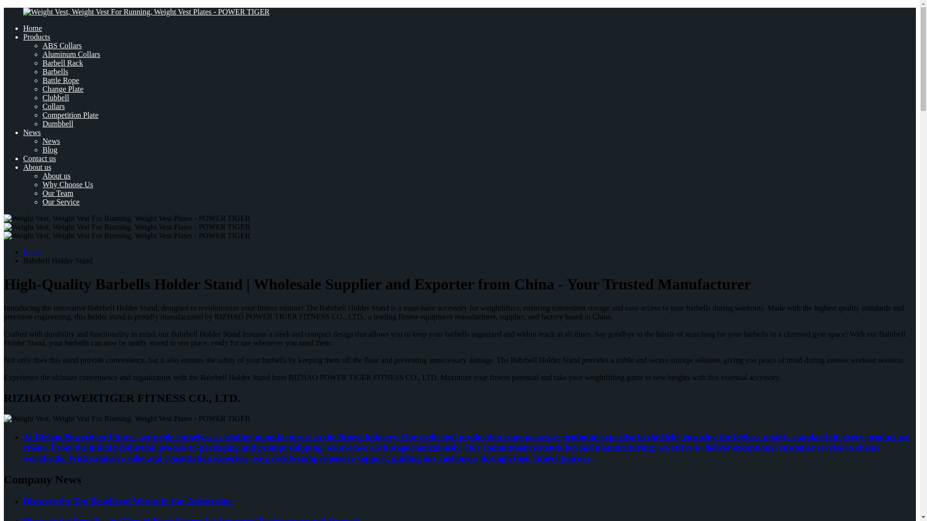 This screenshot has height=521, width=927. What do you see at coordinates (32, 132) in the screenshot?
I see `News` at bounding box center [32, 132].